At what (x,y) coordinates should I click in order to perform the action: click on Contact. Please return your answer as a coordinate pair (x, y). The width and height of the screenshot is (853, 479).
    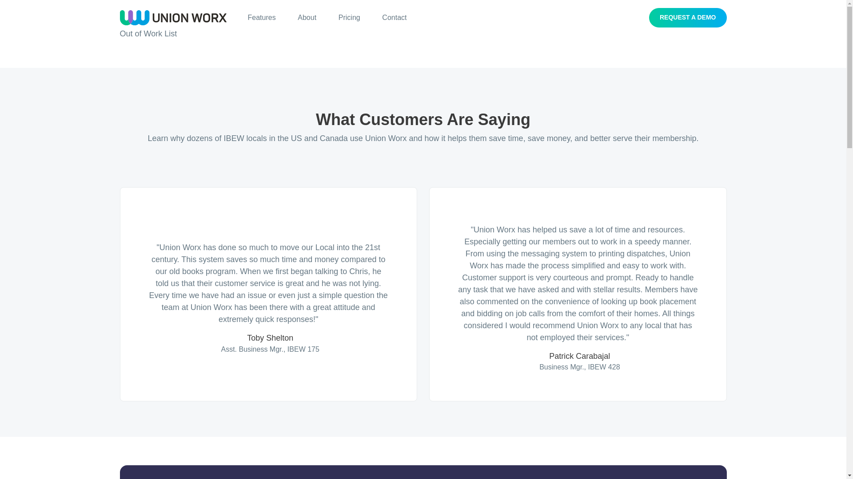
    Looking at the image, I should click on (395, 18).